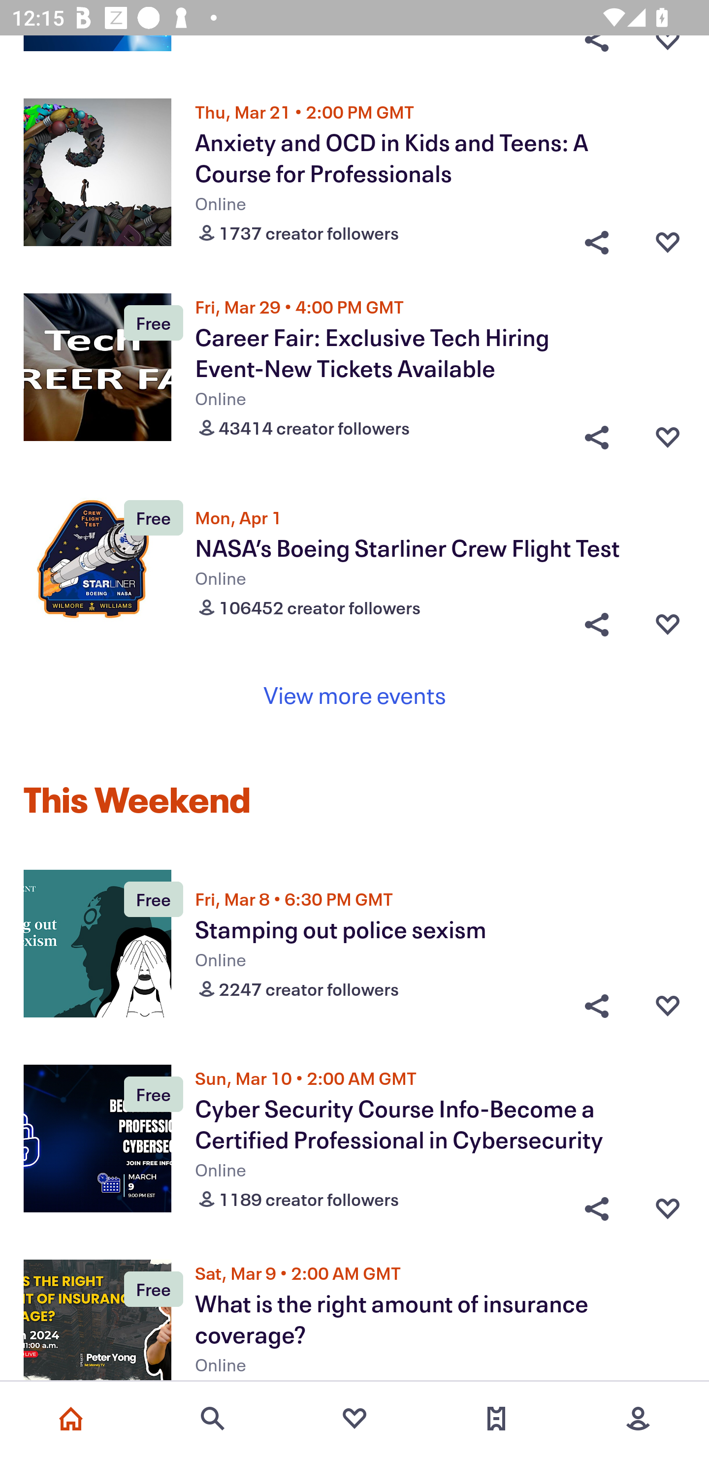  What do you see at coordinates (668, 238) in the screenshot?
I see `Favorite button` at bounding box center [668, 238].